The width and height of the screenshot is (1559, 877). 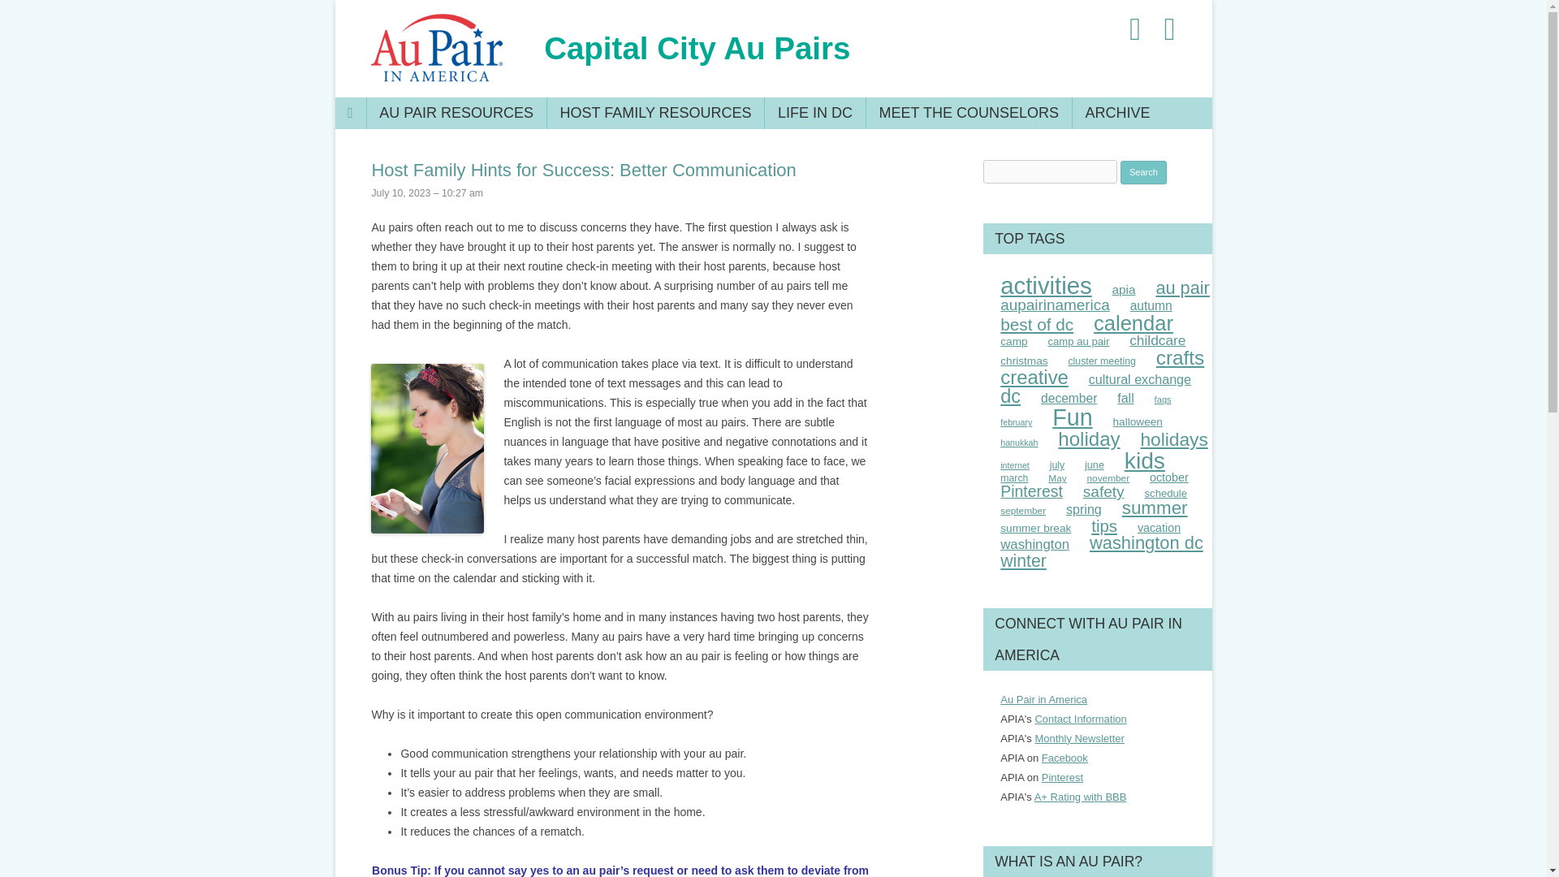 I want to click on activities, so click(x=1046, y=285).